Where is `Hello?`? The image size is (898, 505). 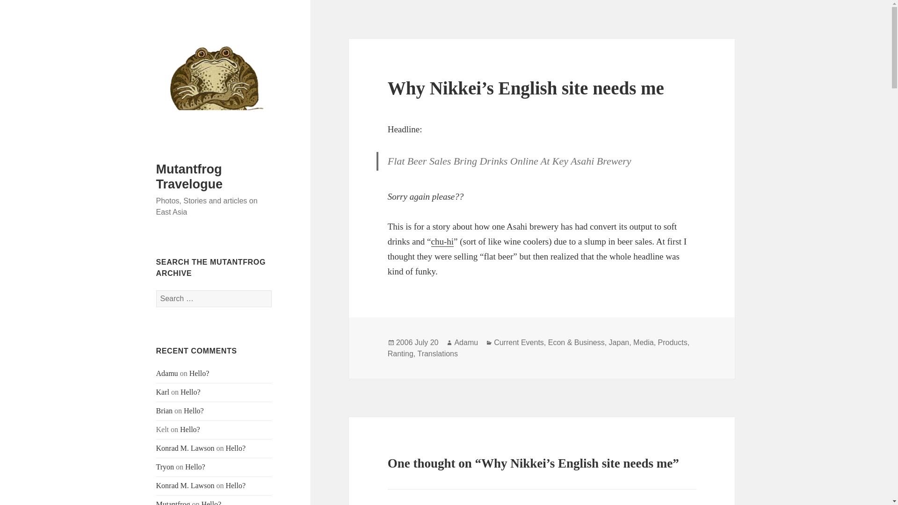 Hello? is located at coordinates (235, 485).